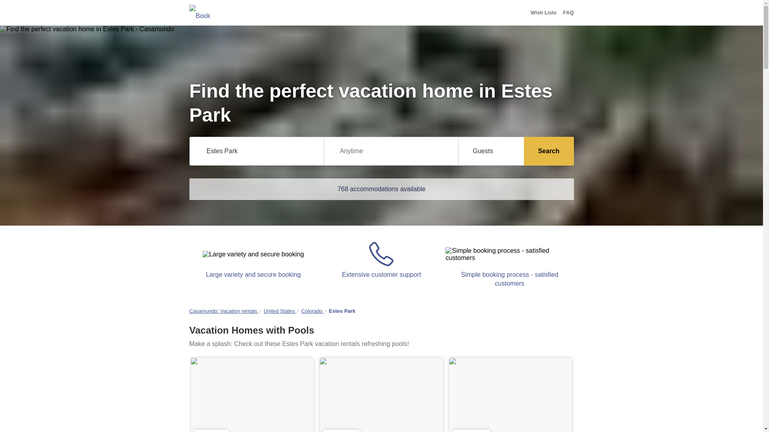  I want to click on United States, so click(280, 311).